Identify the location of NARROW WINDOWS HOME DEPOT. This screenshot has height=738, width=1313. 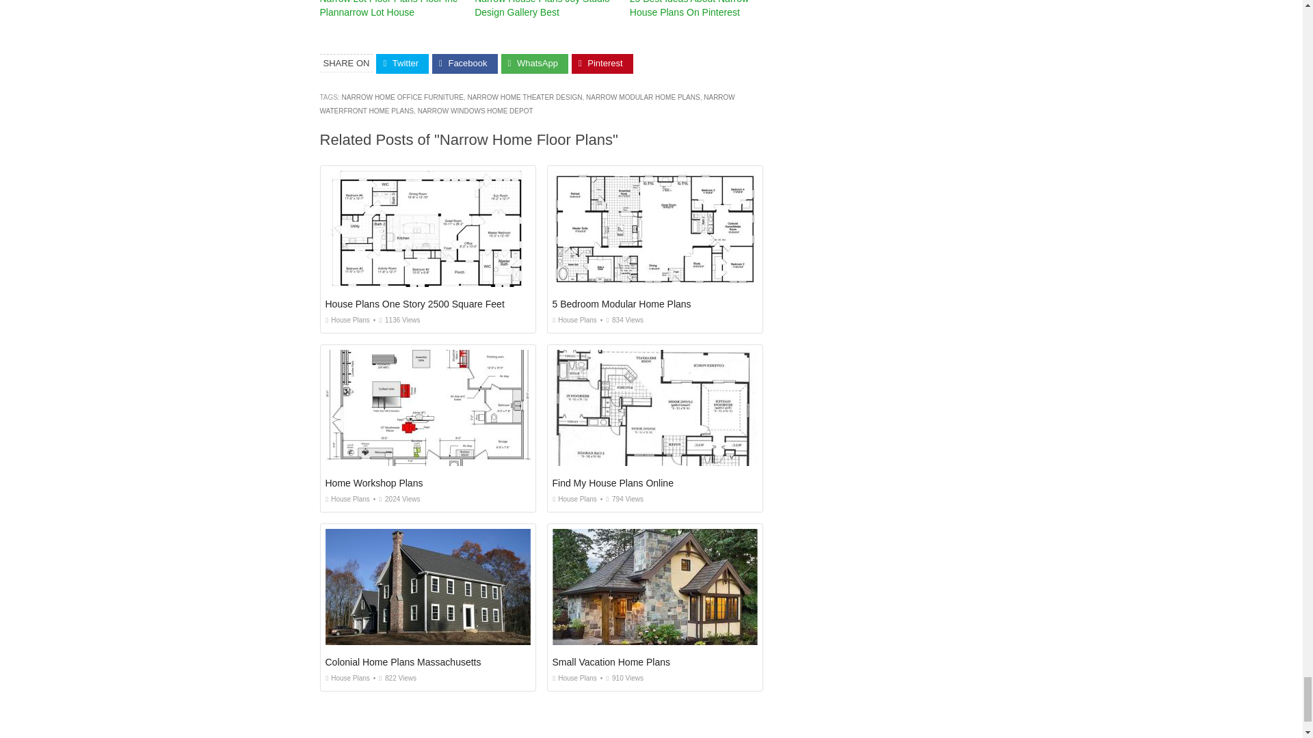
(475, 111).